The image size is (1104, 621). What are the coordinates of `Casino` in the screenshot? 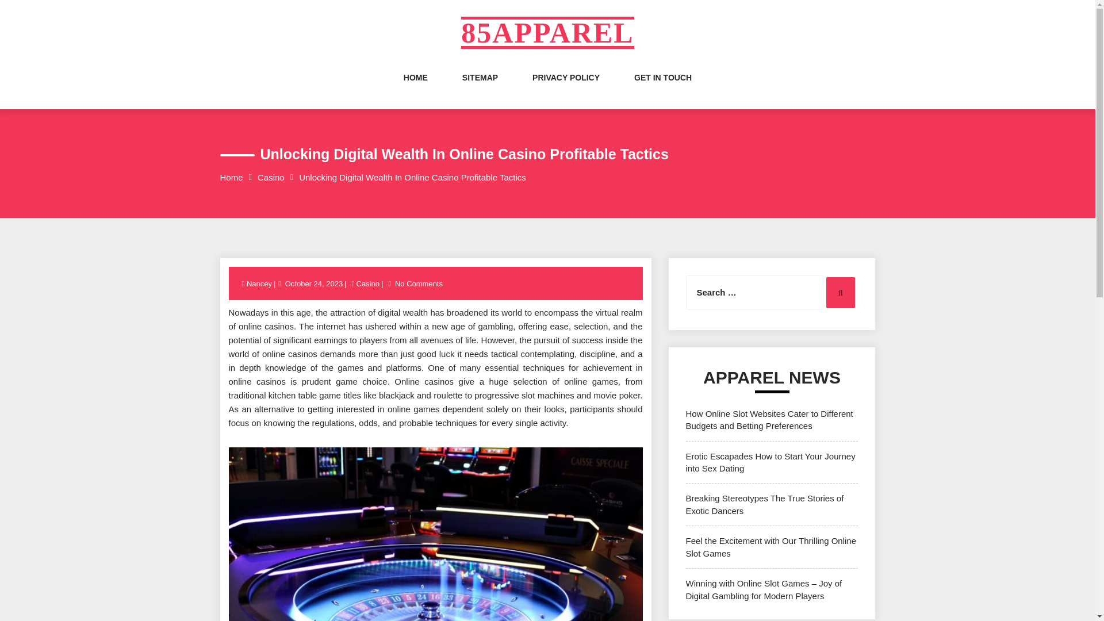 It's located at (367, 284).